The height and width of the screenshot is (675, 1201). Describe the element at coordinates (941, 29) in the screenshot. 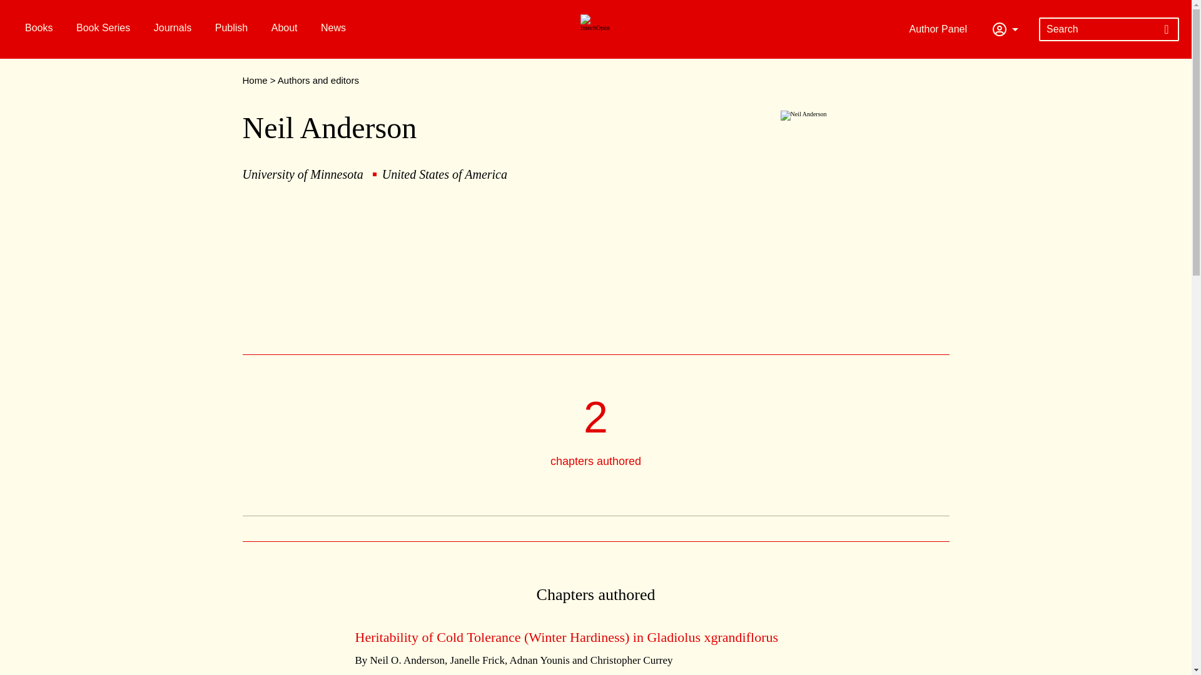

I see `Author Panel` at that location.